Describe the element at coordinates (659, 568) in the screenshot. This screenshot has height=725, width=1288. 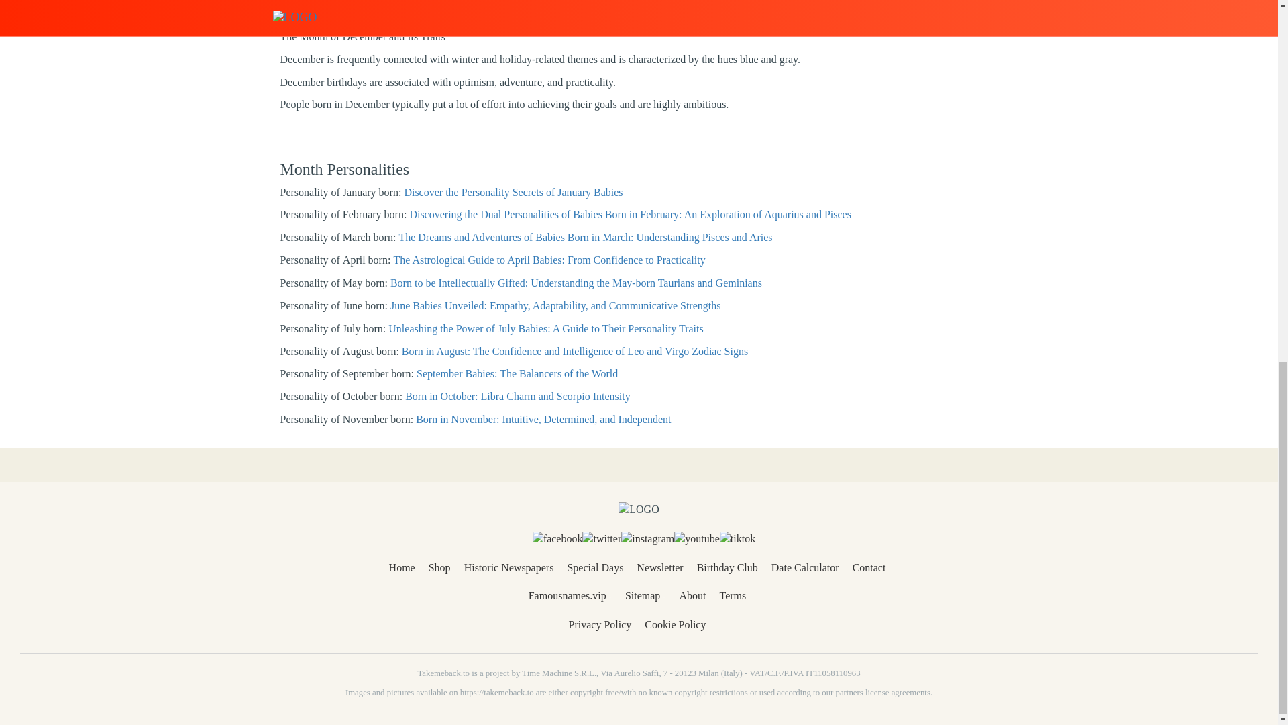
I see `Newsletter` at that location.